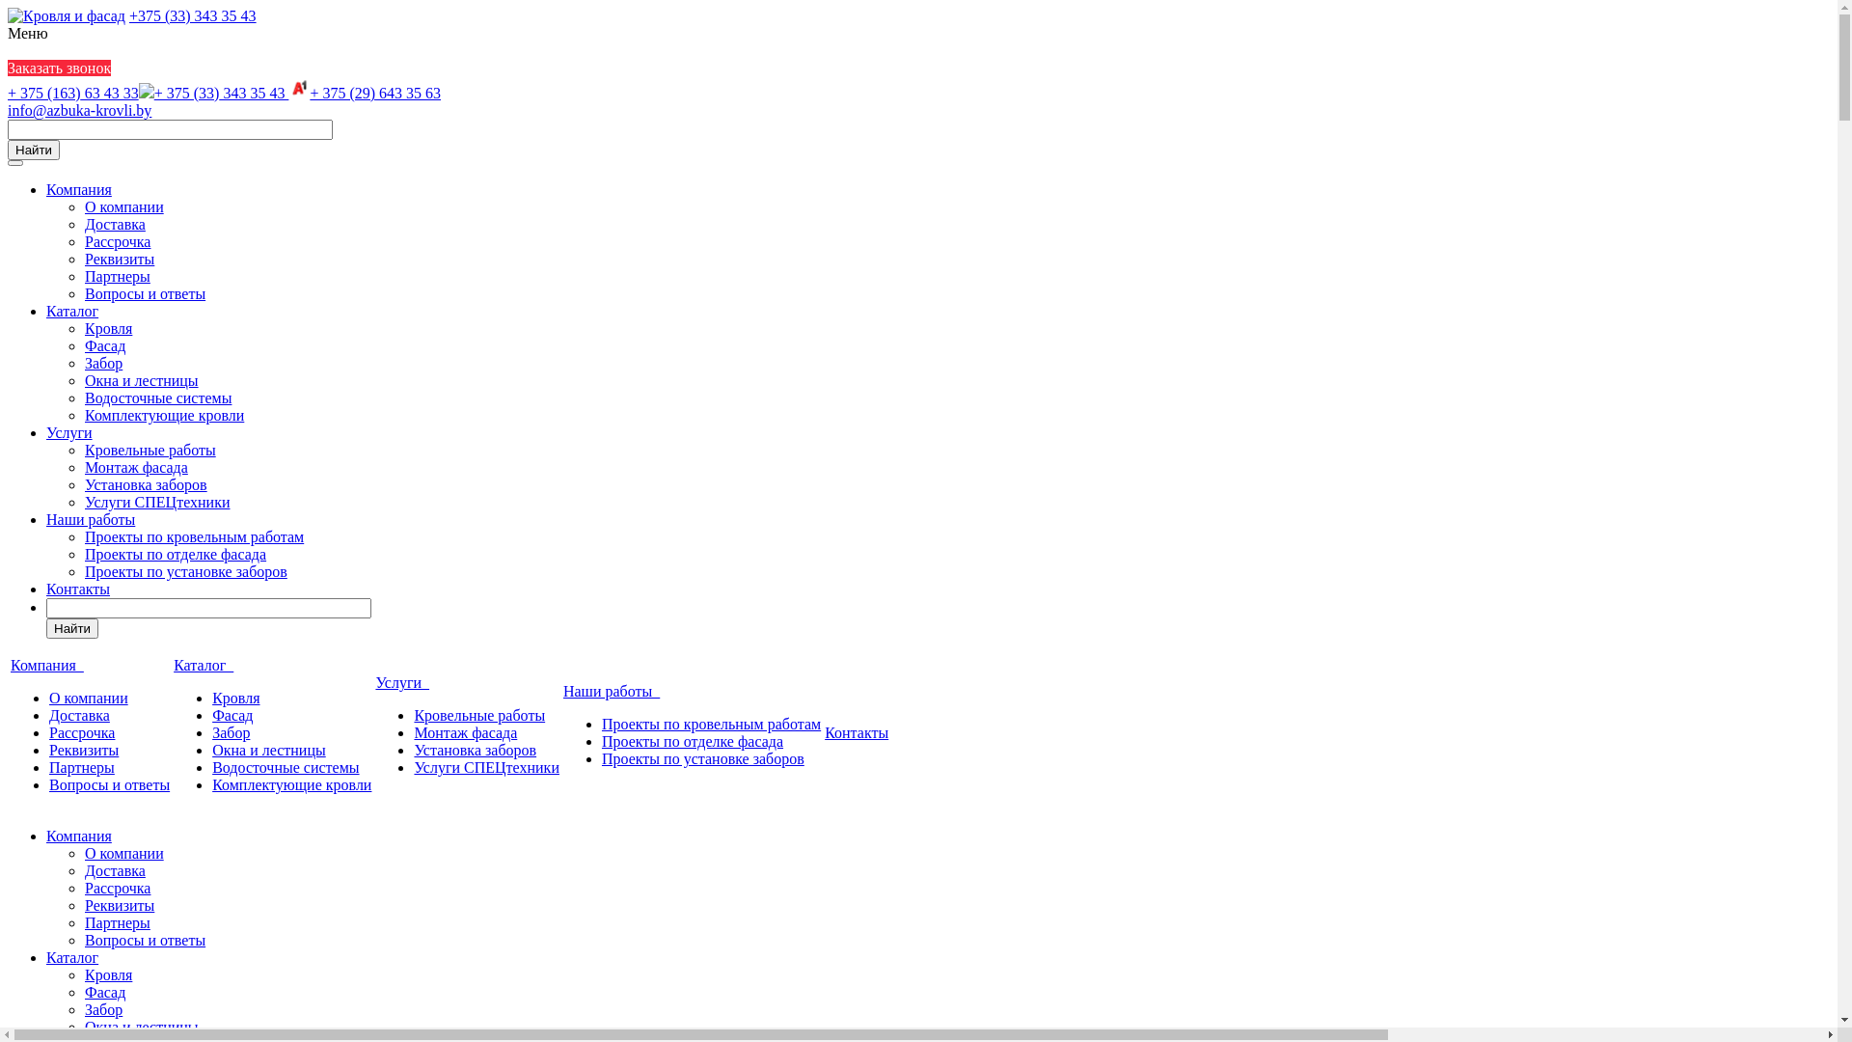  Describe the element at coordinates (214, 93) in the screenshot. I see `+ 375 (33) 343 35 43` at that location.